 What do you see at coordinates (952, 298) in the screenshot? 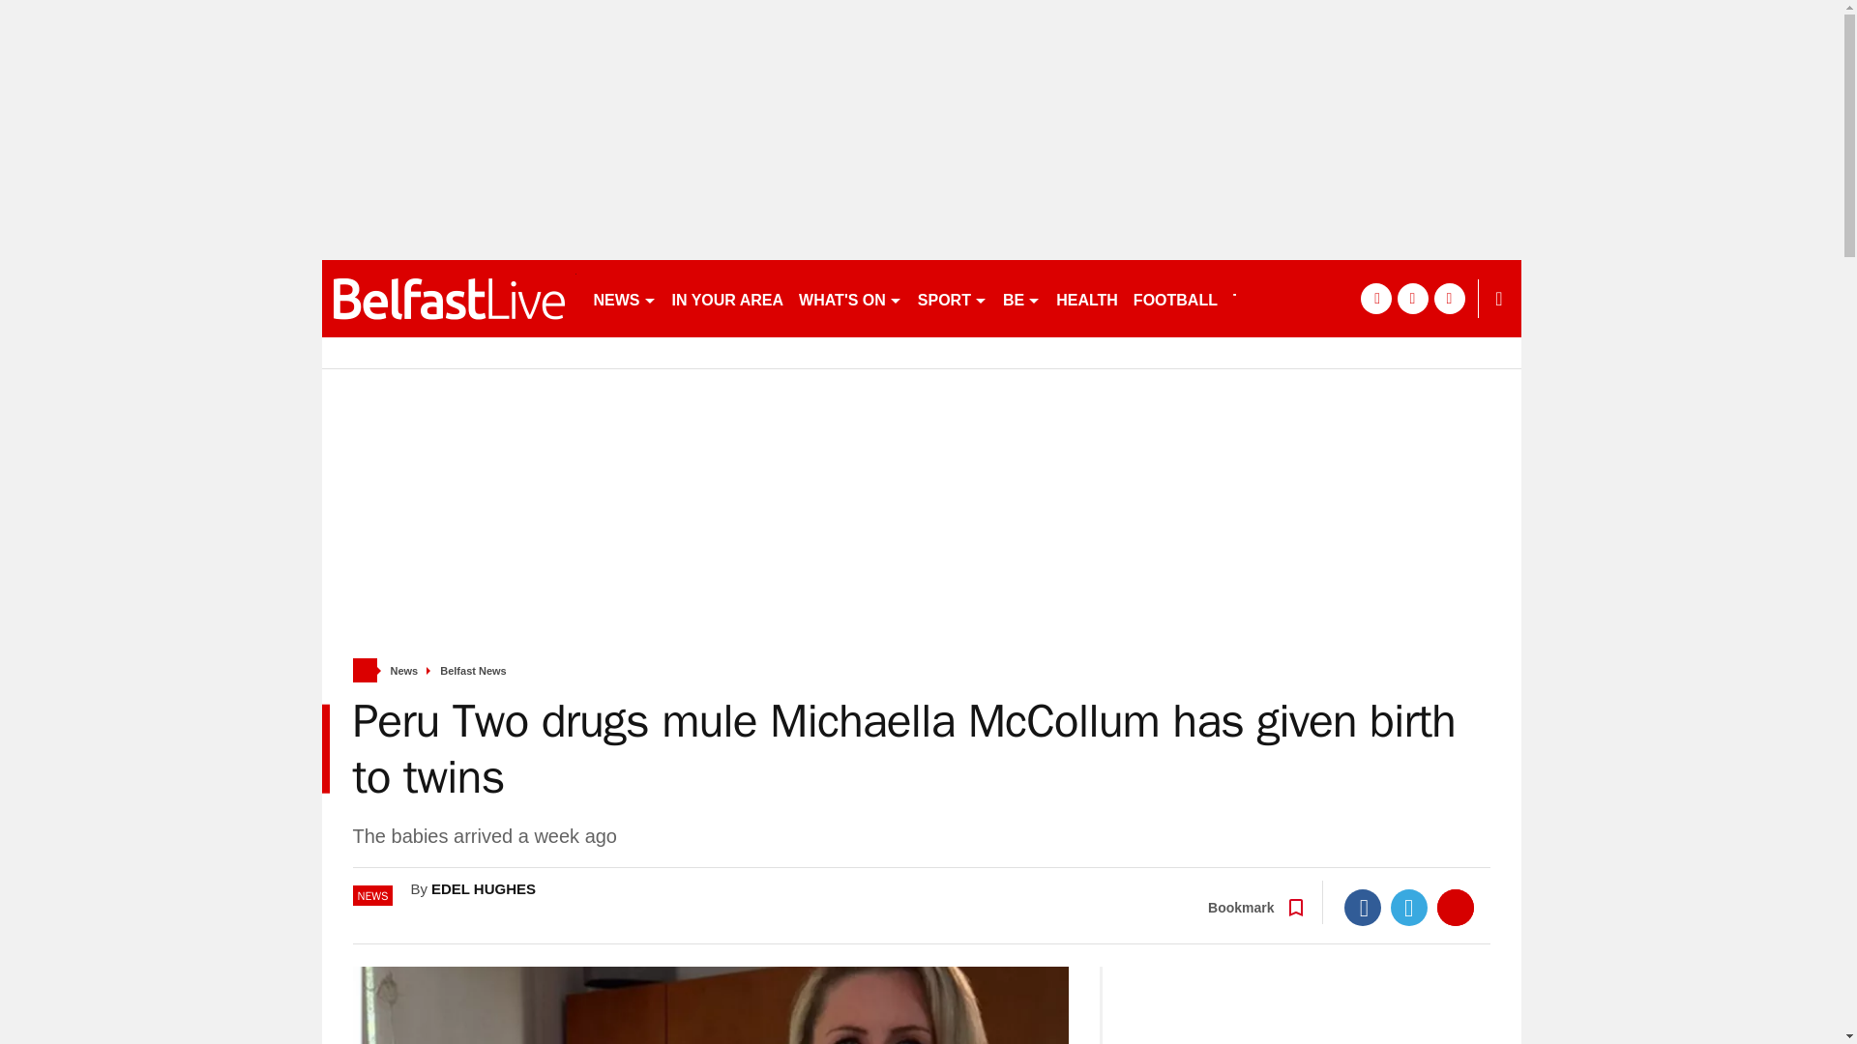
I see `SPORT` at bounding box center [952, 298].